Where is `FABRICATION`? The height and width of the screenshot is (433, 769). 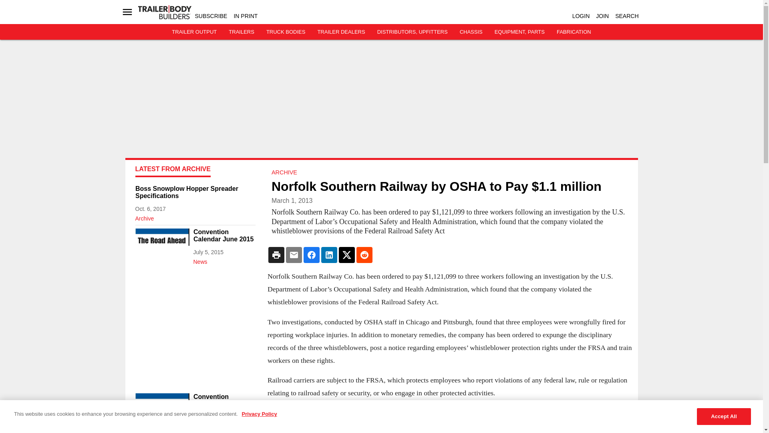 FABRICATION is located at coordinates (574, 32).